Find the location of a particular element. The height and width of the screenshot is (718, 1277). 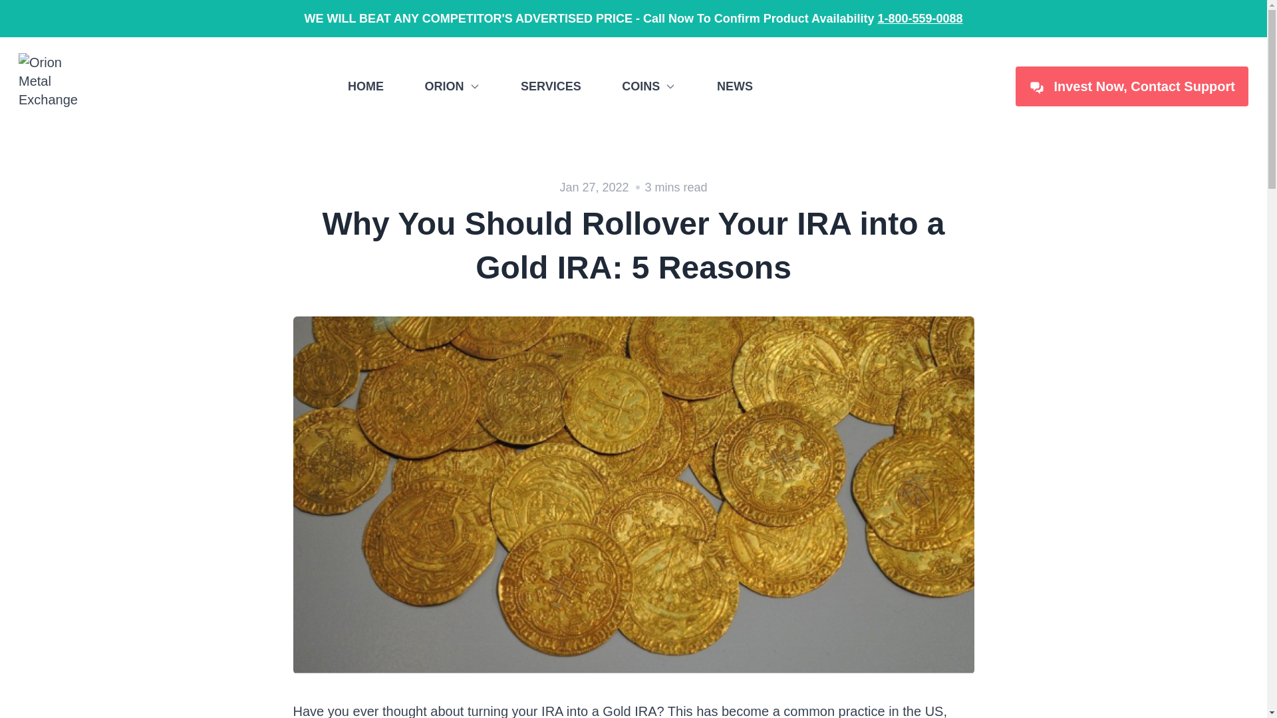

ORION is located at coordinates (452, 86).